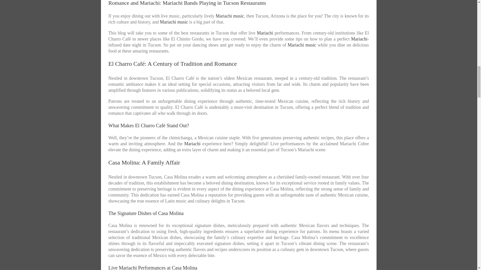 This screenshot has width=481, height=270. What do you see at coordinates (265, 33) in the screenshot?
I see `Posts tagged with mariachi` at bounding box center [265, 33].